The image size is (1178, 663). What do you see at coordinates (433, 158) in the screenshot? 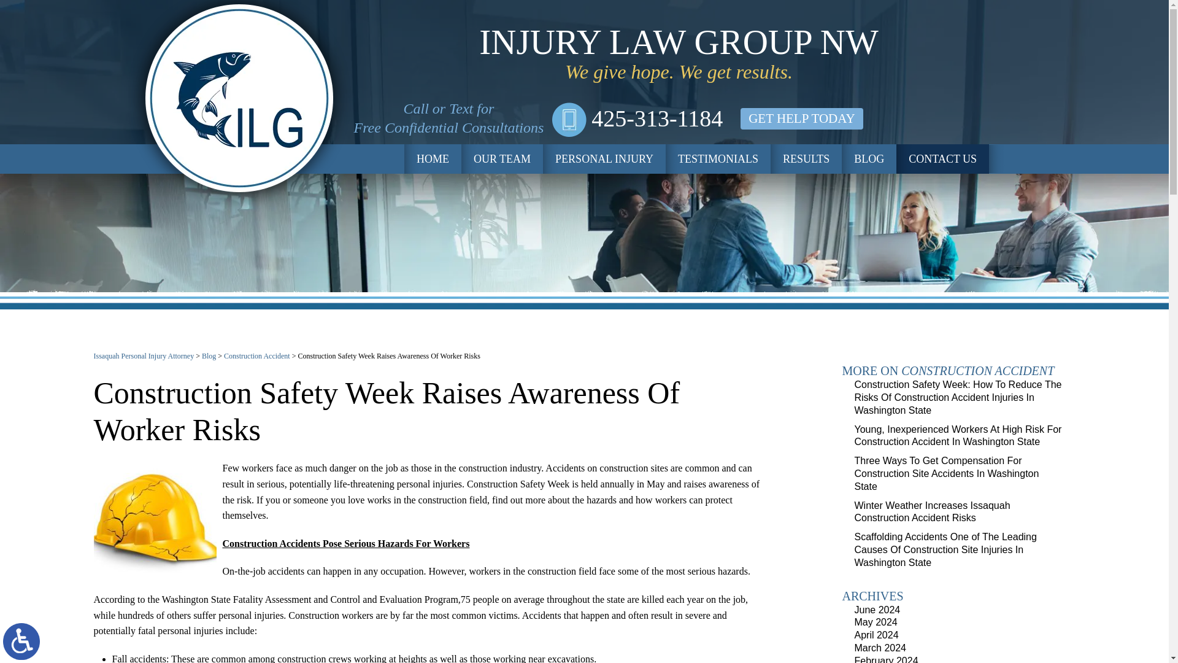
I see `HOME` at bounding box center [433, 158].